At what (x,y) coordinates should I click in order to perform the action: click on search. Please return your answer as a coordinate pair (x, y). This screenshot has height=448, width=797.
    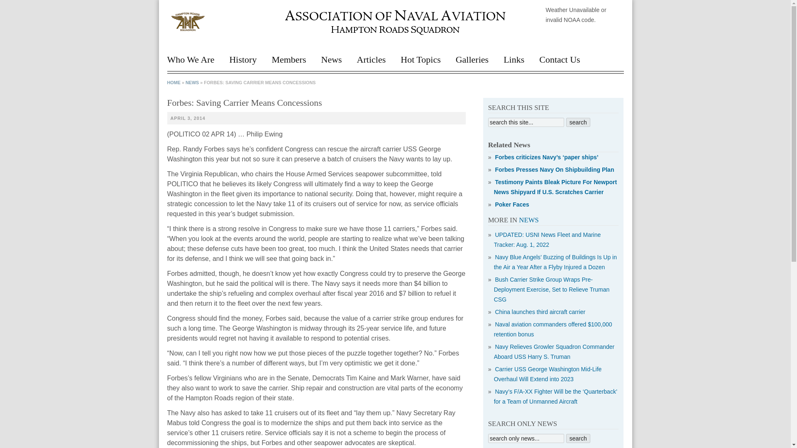
    Looking at the image, I should click on (578, 438).